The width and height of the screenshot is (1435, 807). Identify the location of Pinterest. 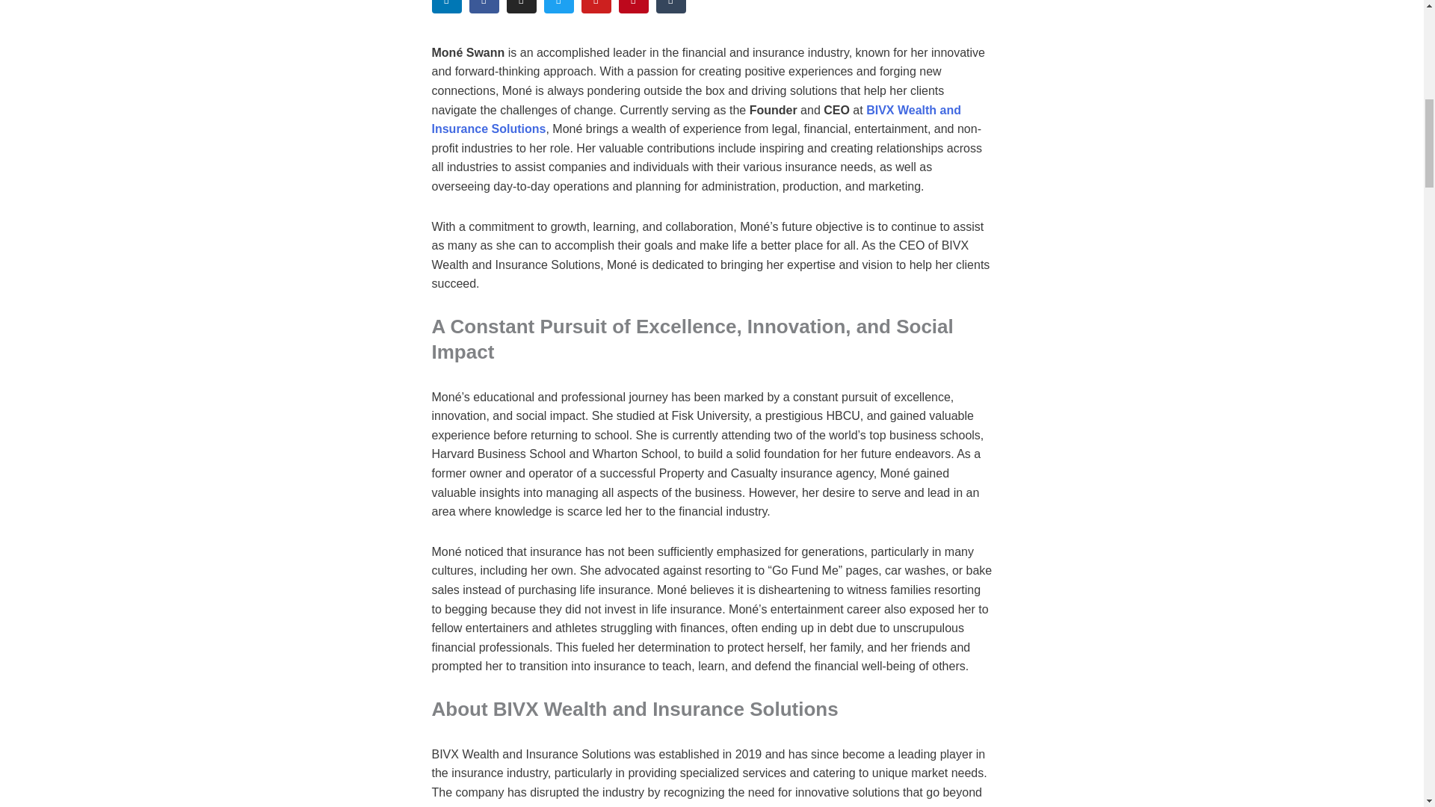
(633, 7).